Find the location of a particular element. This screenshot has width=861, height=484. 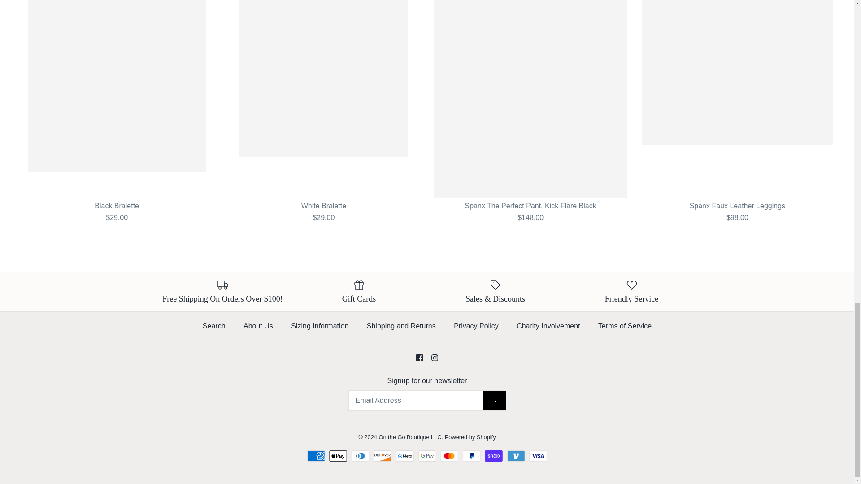

Discover is located at coordinates (383, 456).